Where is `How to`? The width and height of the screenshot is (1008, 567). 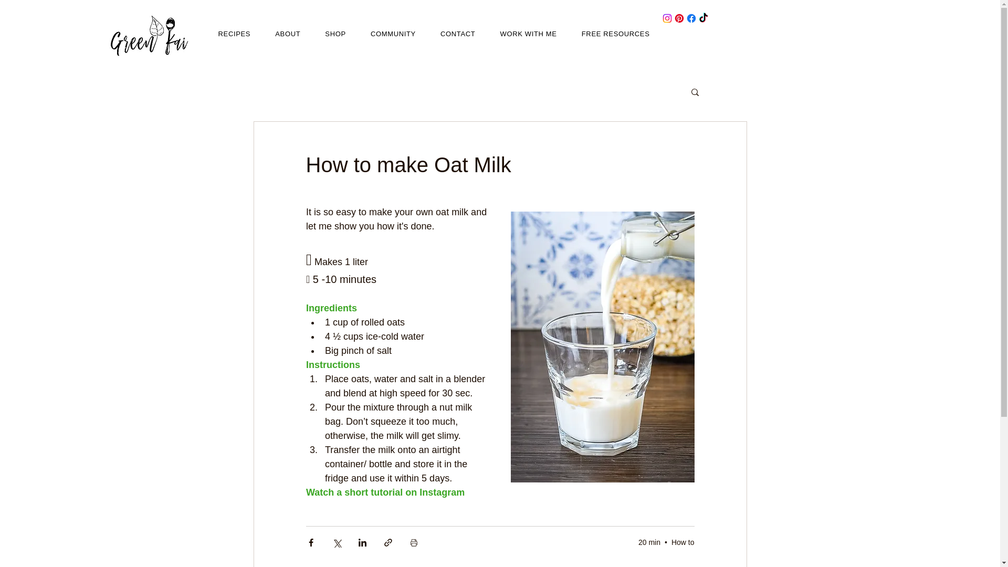 How to is located at coordinates (682, 542).